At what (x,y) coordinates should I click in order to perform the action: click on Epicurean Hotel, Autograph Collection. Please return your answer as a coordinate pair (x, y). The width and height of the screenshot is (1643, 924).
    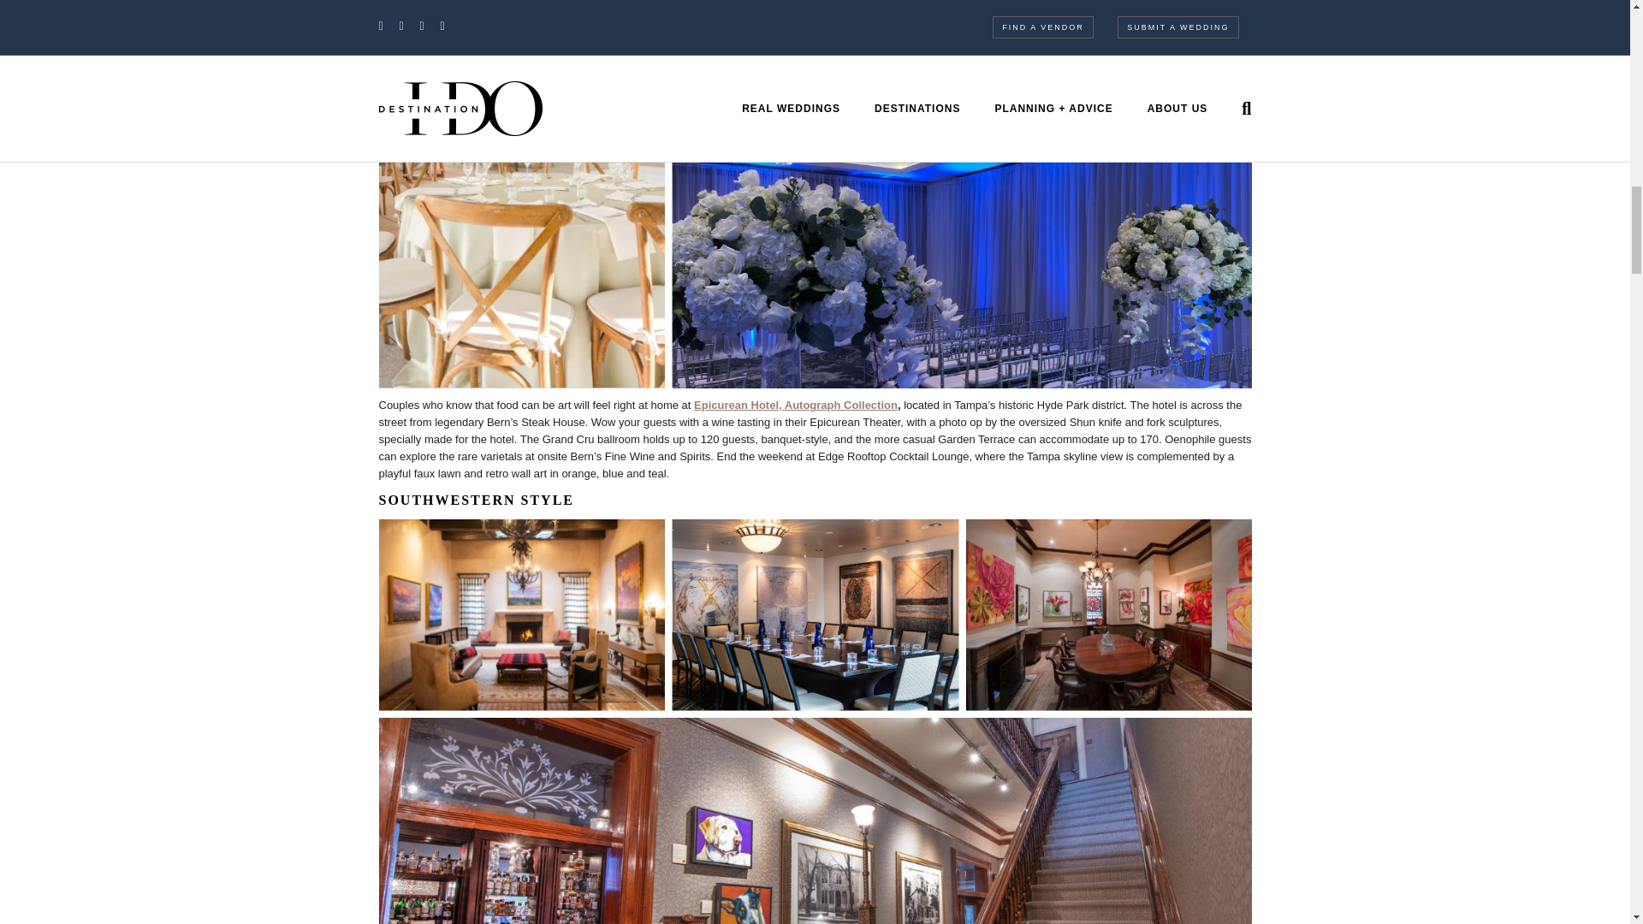
    Looking at the image, I should click on (795, 404).